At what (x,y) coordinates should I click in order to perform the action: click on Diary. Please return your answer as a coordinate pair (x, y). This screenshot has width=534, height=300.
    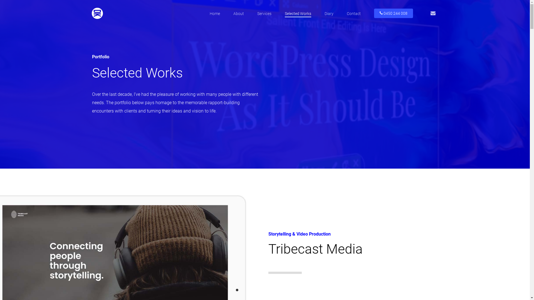
    Looking at the image, I should click on (329, 14).